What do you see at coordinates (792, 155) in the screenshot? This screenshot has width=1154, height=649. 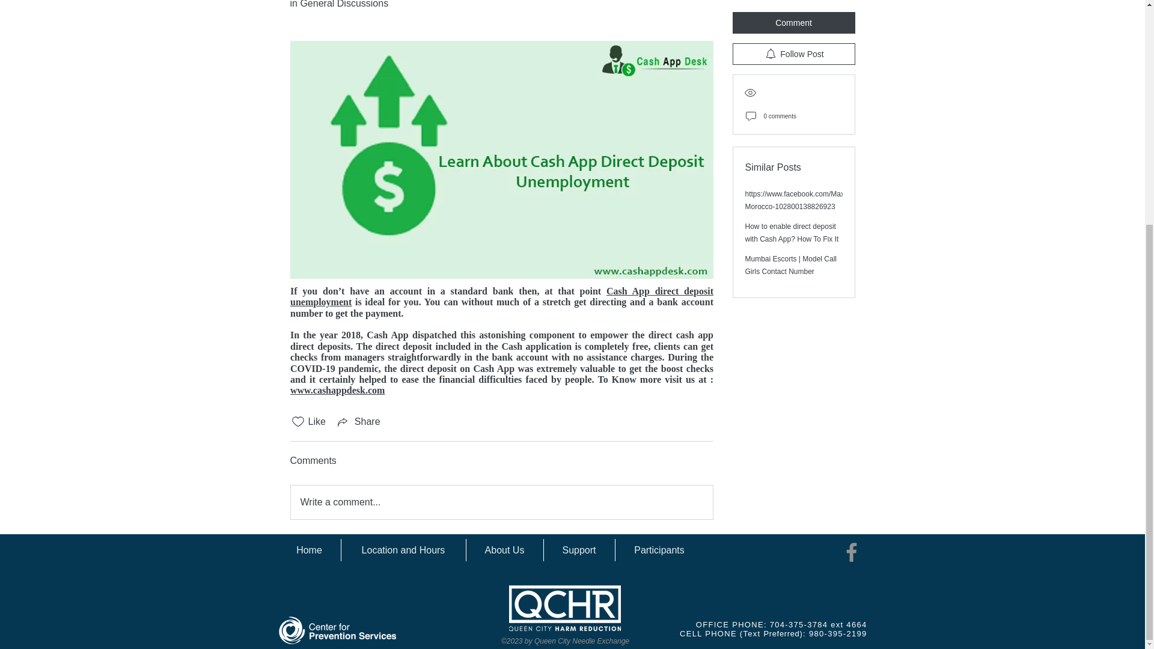 I see `How to enable direct deposit with Cash App? How To Fix It` at bounding box center [792, 155].